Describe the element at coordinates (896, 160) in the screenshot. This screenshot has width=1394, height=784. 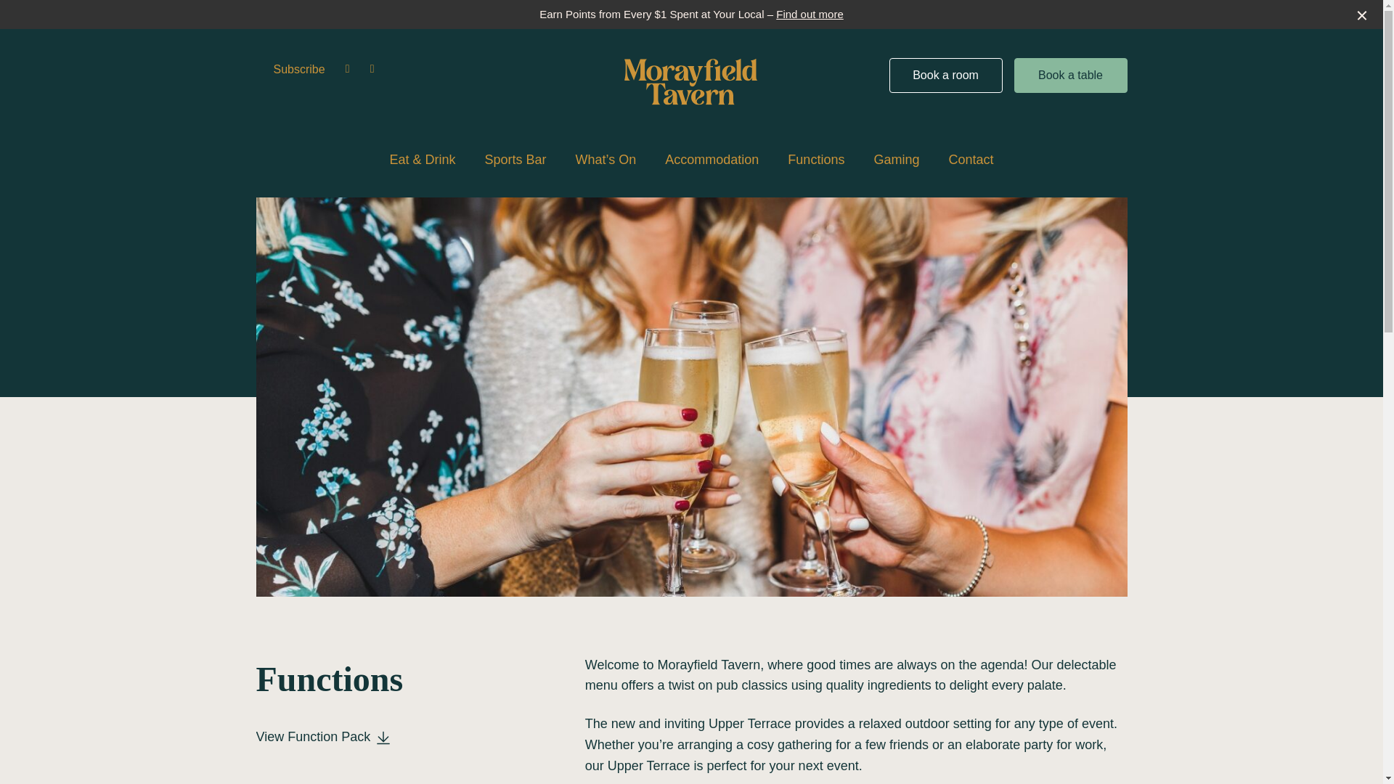
I see `Gaming` at that location.